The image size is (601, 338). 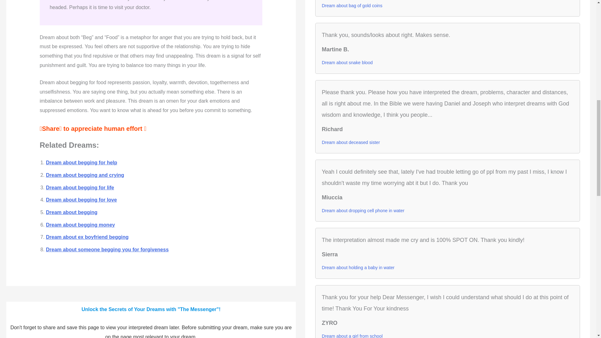 I want to click on Dream about begging for help, so click(x=81, y=162).